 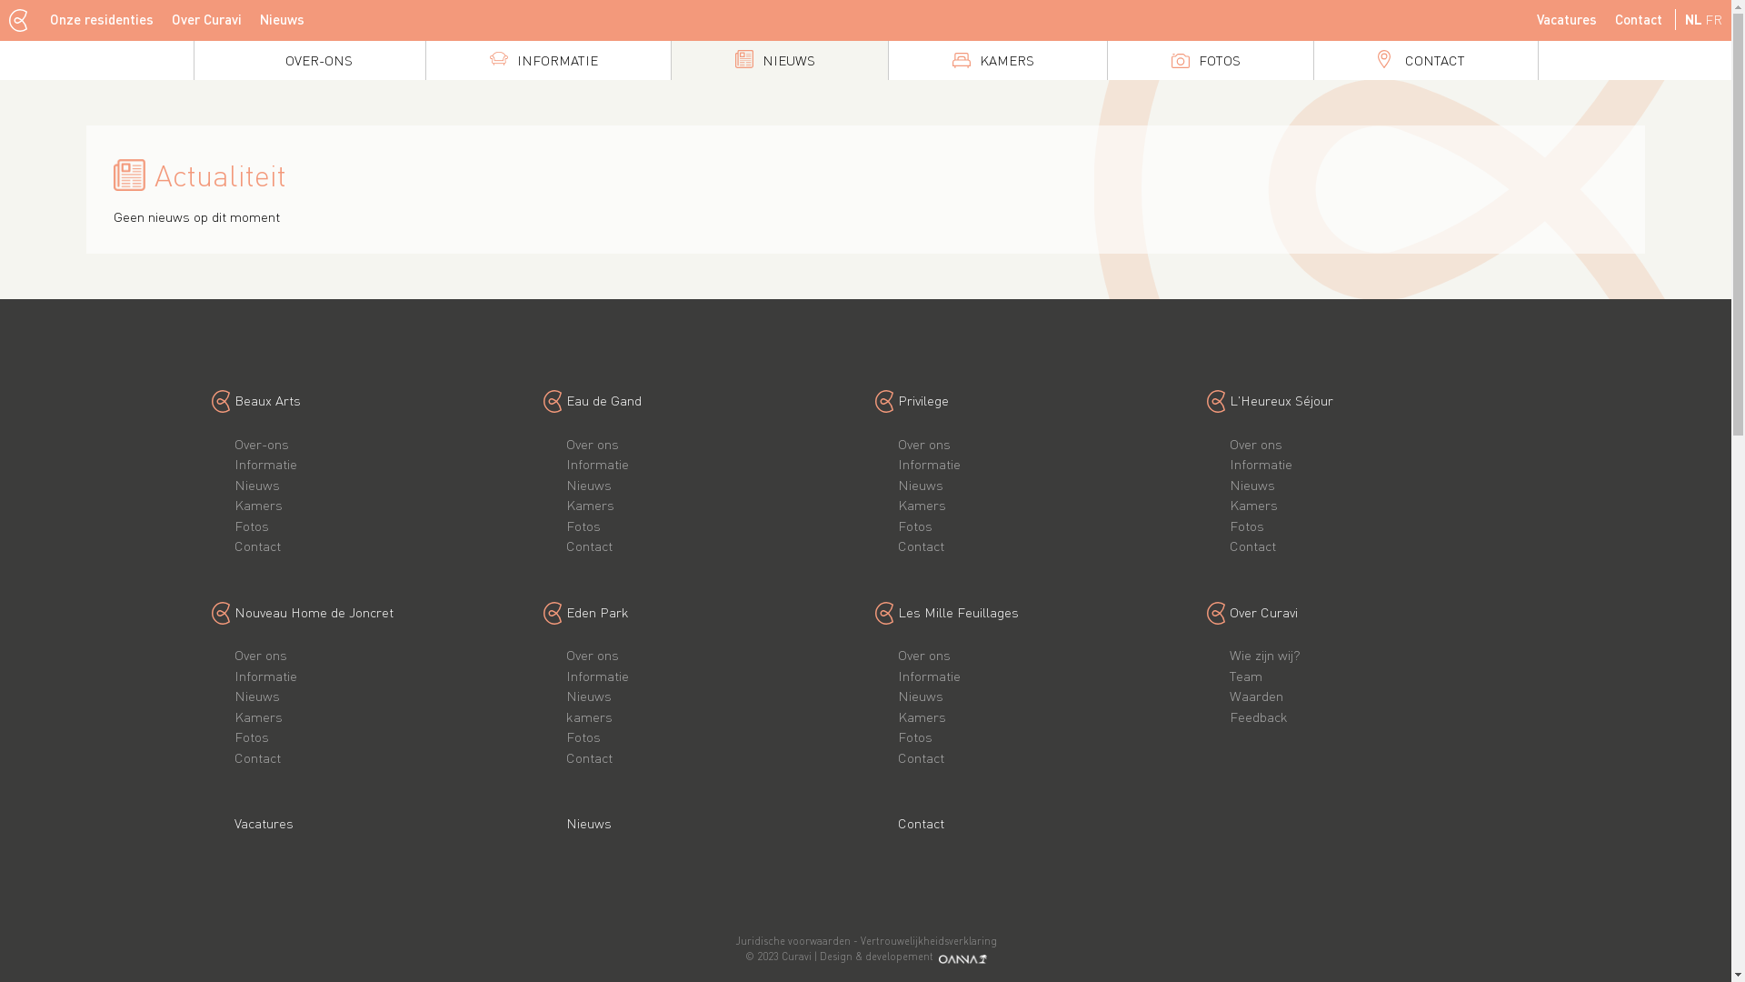 I want to click on Over Curavi, so click(x=207, y=20).